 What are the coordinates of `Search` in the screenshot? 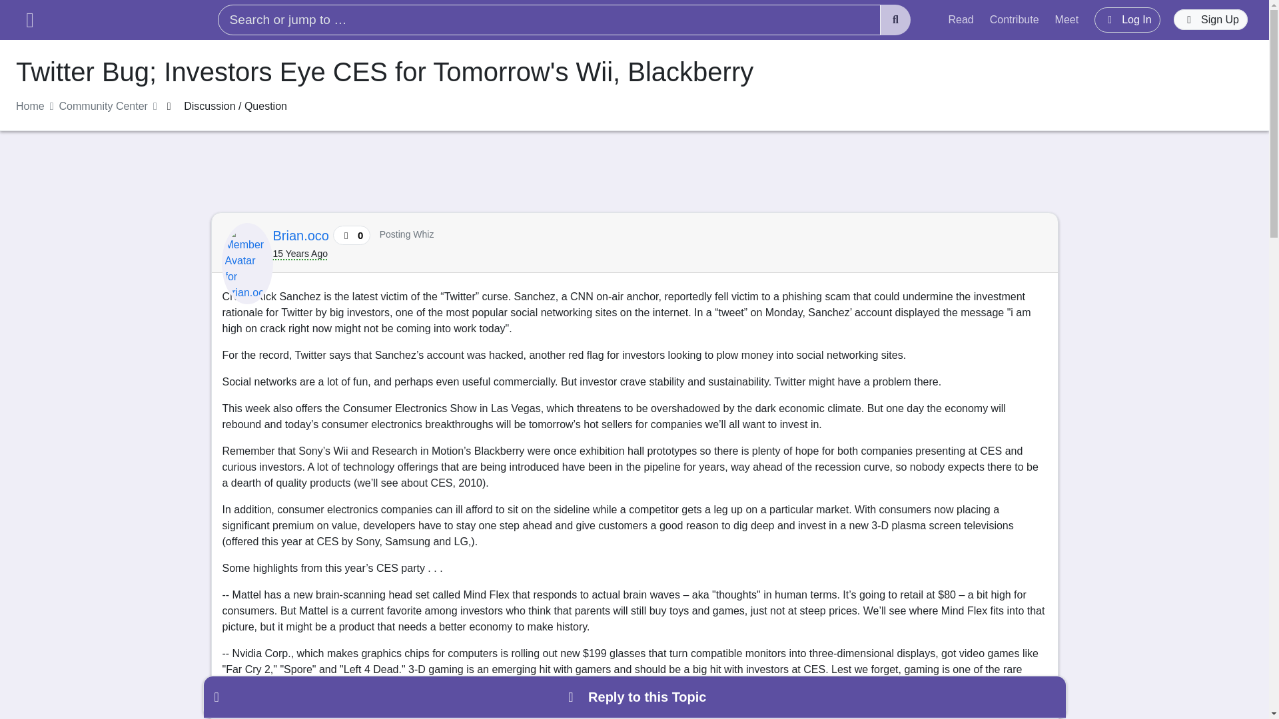 It's located at (895, 20).